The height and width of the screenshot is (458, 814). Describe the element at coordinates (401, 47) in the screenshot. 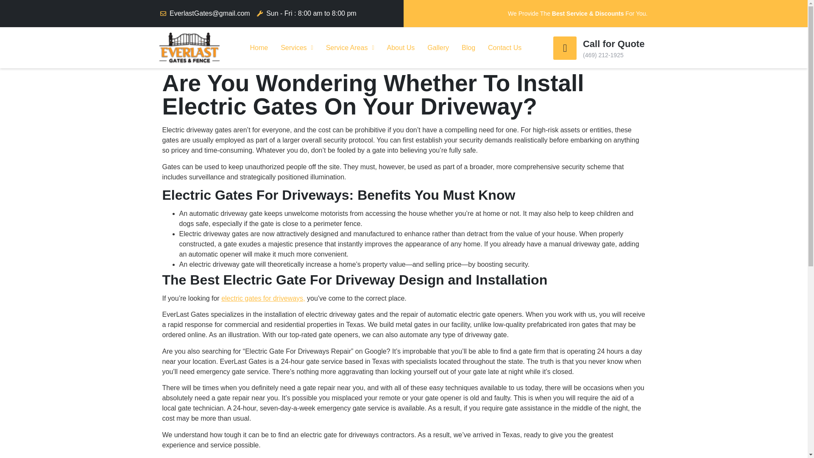

I see `About Us` at that location.